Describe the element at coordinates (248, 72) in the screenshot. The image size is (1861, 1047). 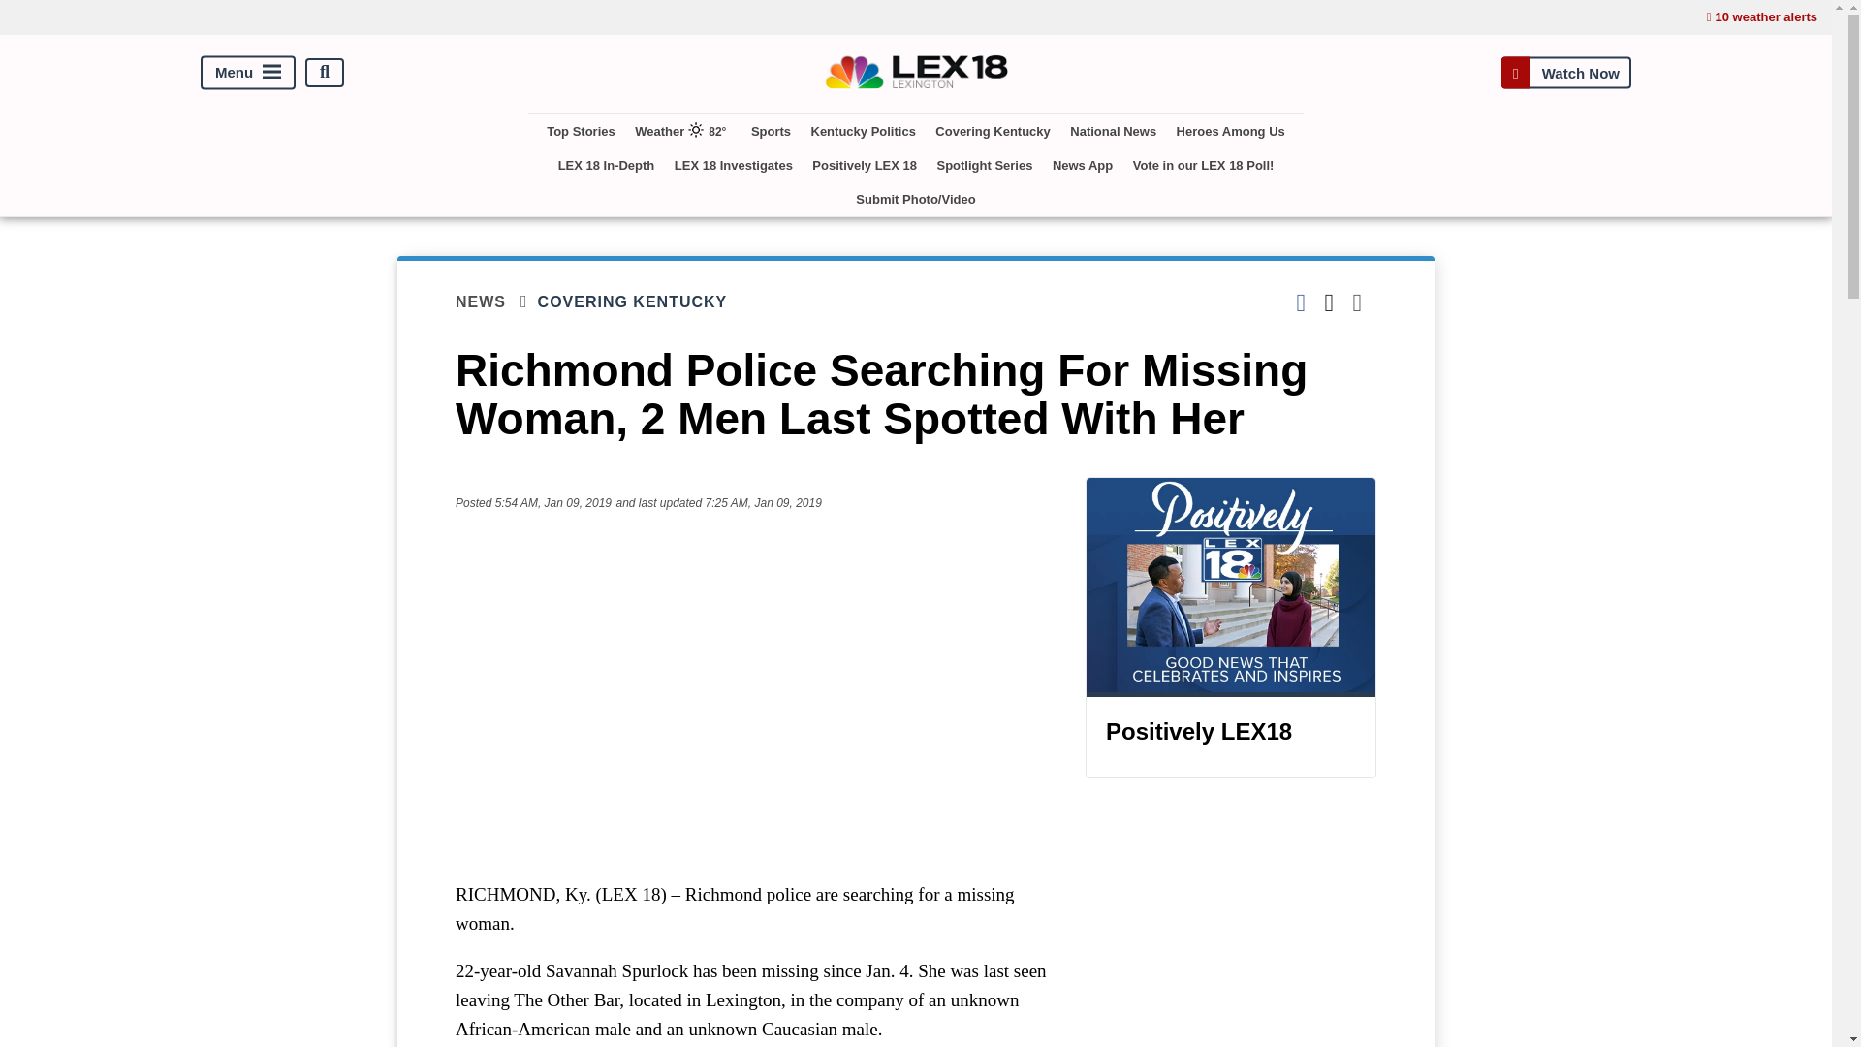
I see `Menu` at that location.